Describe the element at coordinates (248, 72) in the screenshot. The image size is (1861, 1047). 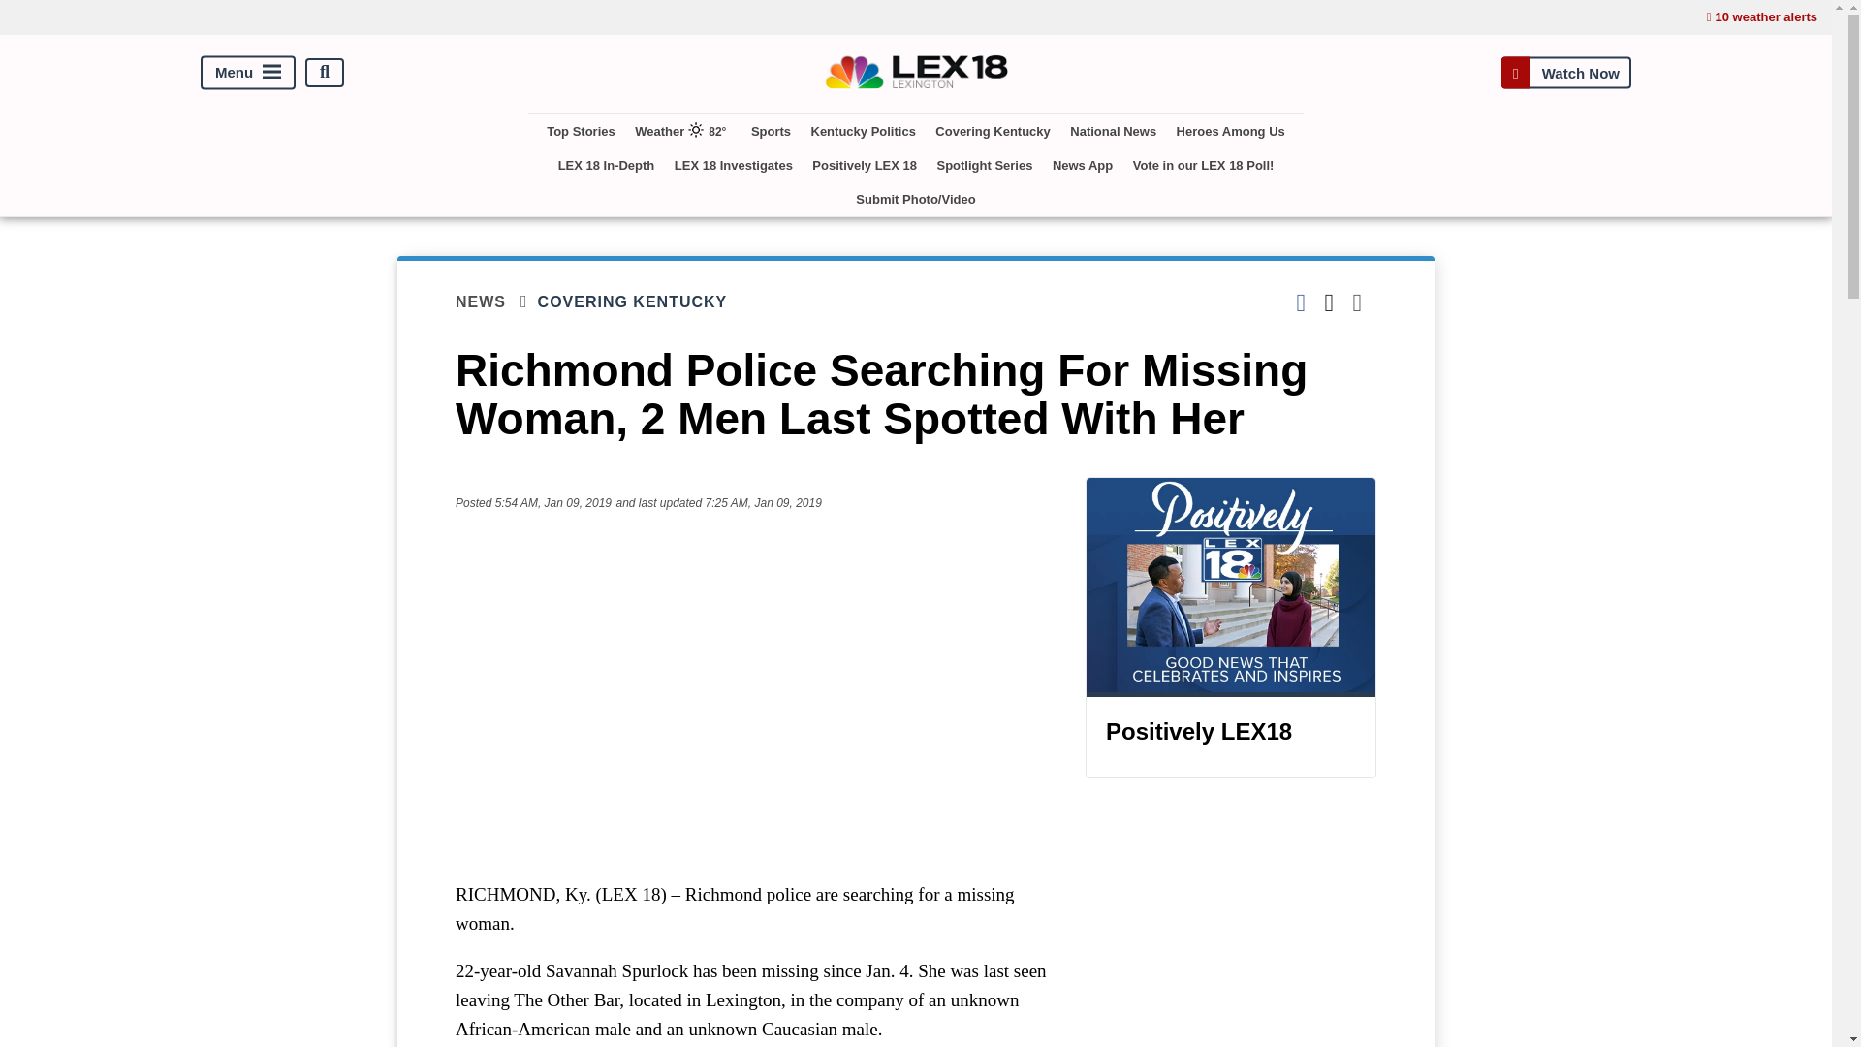
I see `Menu` at that location.